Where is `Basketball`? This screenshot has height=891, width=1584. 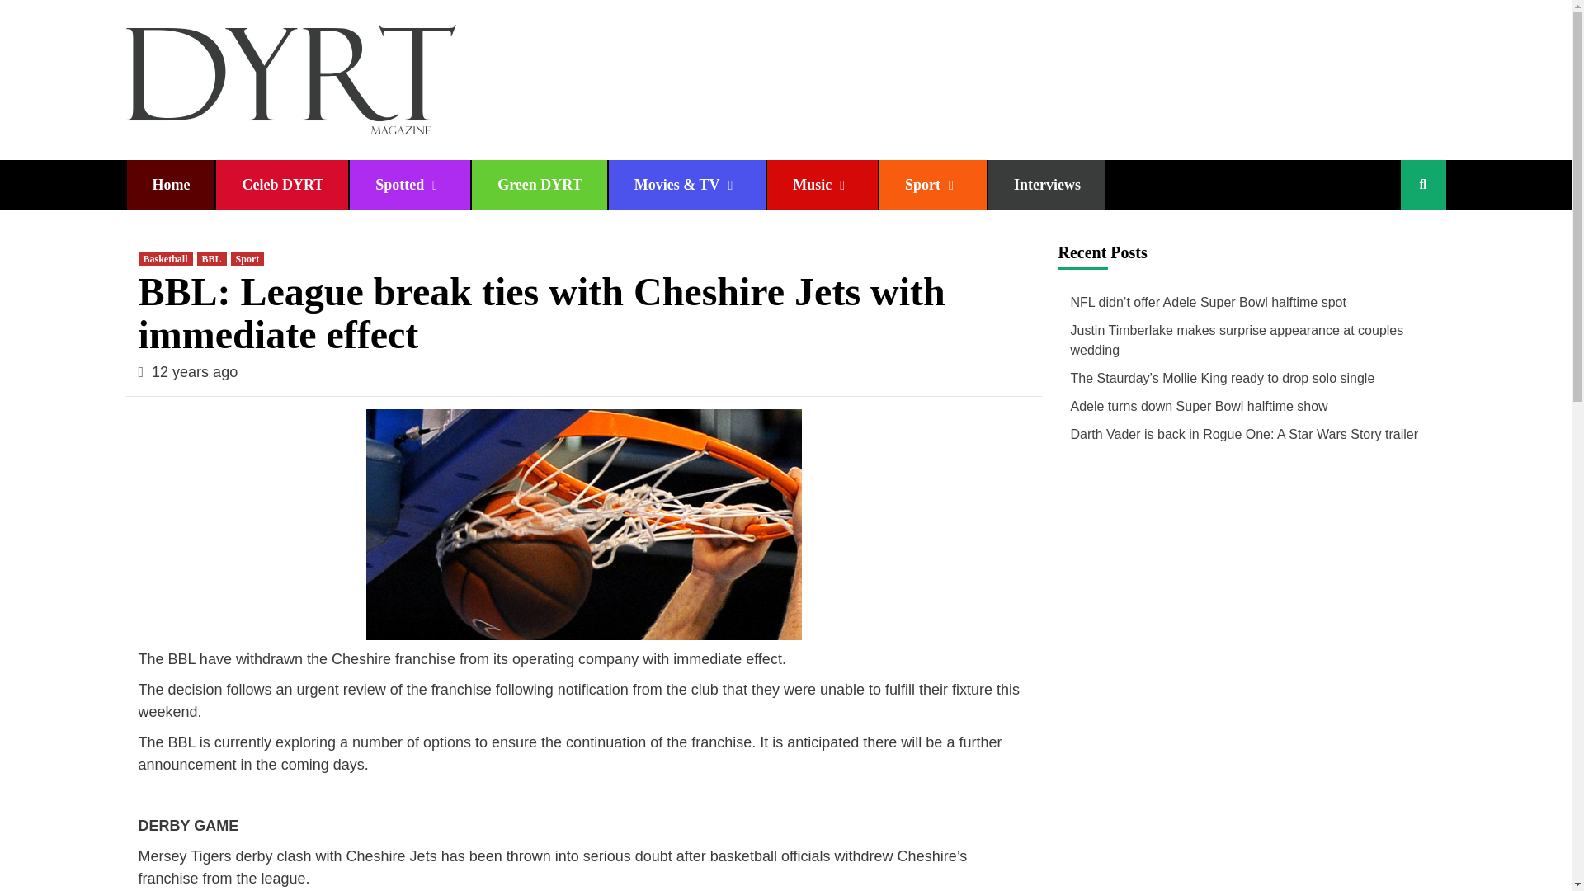 Basketball is located at coordinates (166, 257).